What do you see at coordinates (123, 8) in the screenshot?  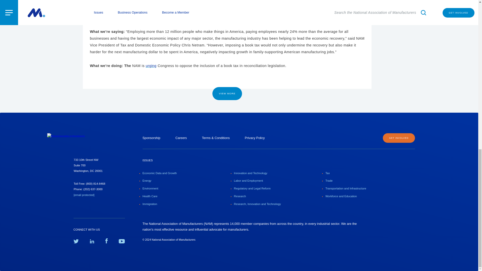 I see `data` at bounding box center [123, 8].